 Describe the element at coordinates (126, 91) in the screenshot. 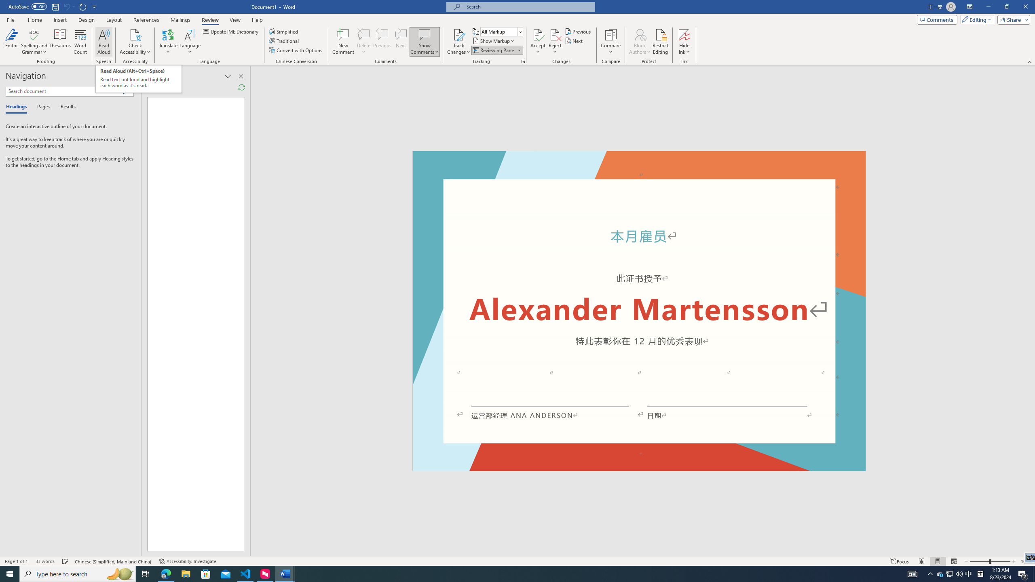

I see `Class: NetUIImage` at that location.